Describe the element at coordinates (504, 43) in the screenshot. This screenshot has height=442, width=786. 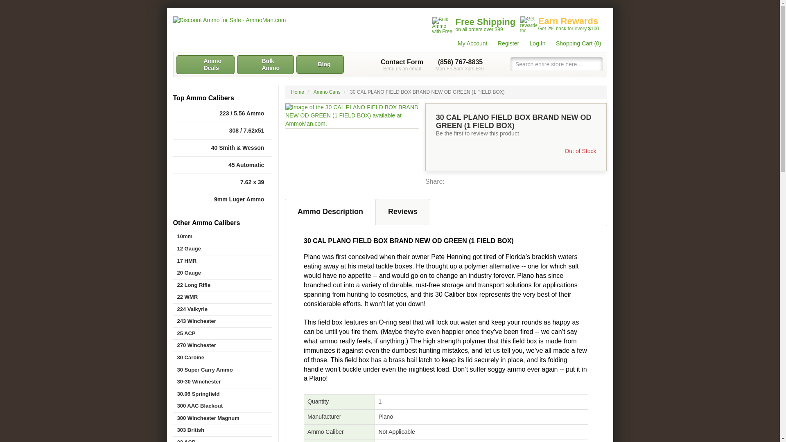
I see `Blog` at that location.